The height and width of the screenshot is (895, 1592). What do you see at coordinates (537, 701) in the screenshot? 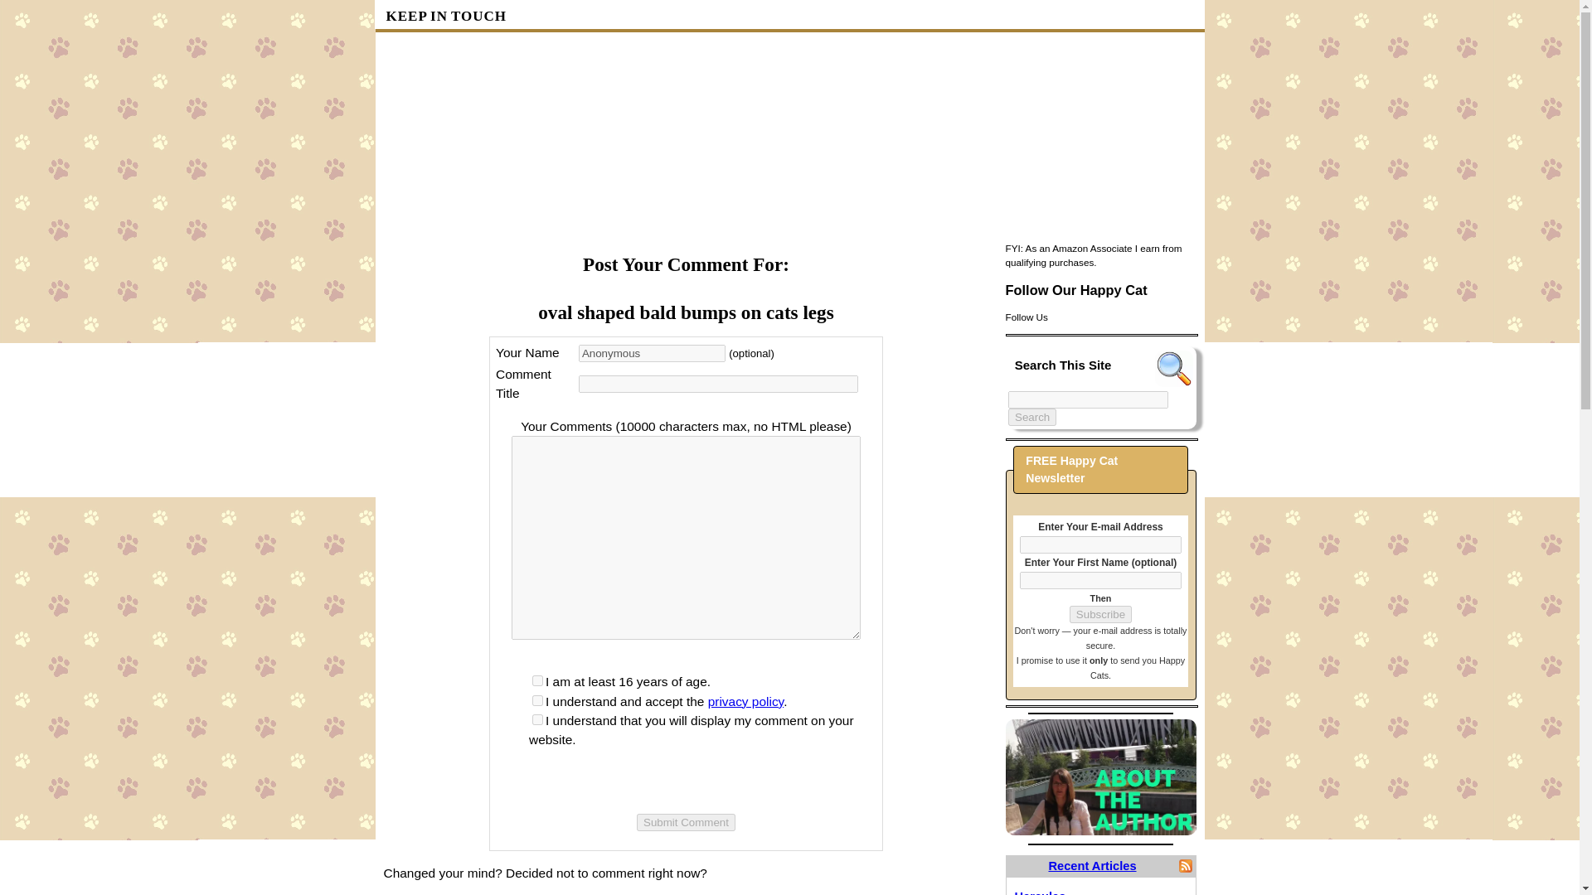
I see `1` at bounding box center [537, 701].